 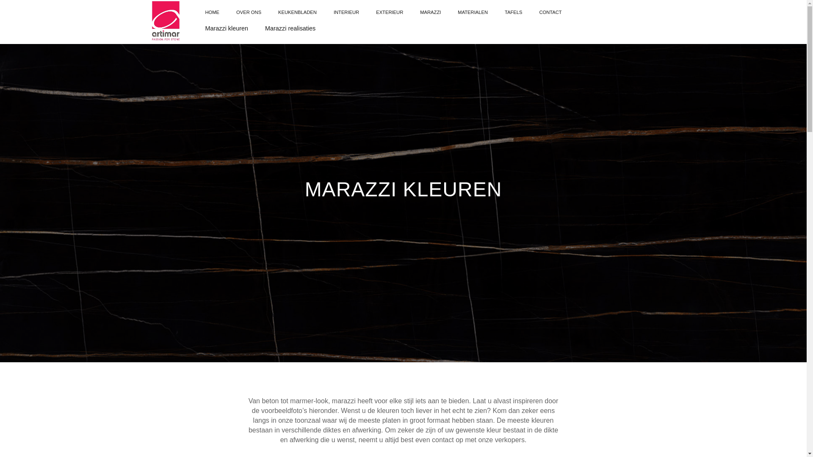 What do you see at coordinates (290, 28) in the screenshot?
I see `Marazzi realisaties` at bounding box center [290, 28].